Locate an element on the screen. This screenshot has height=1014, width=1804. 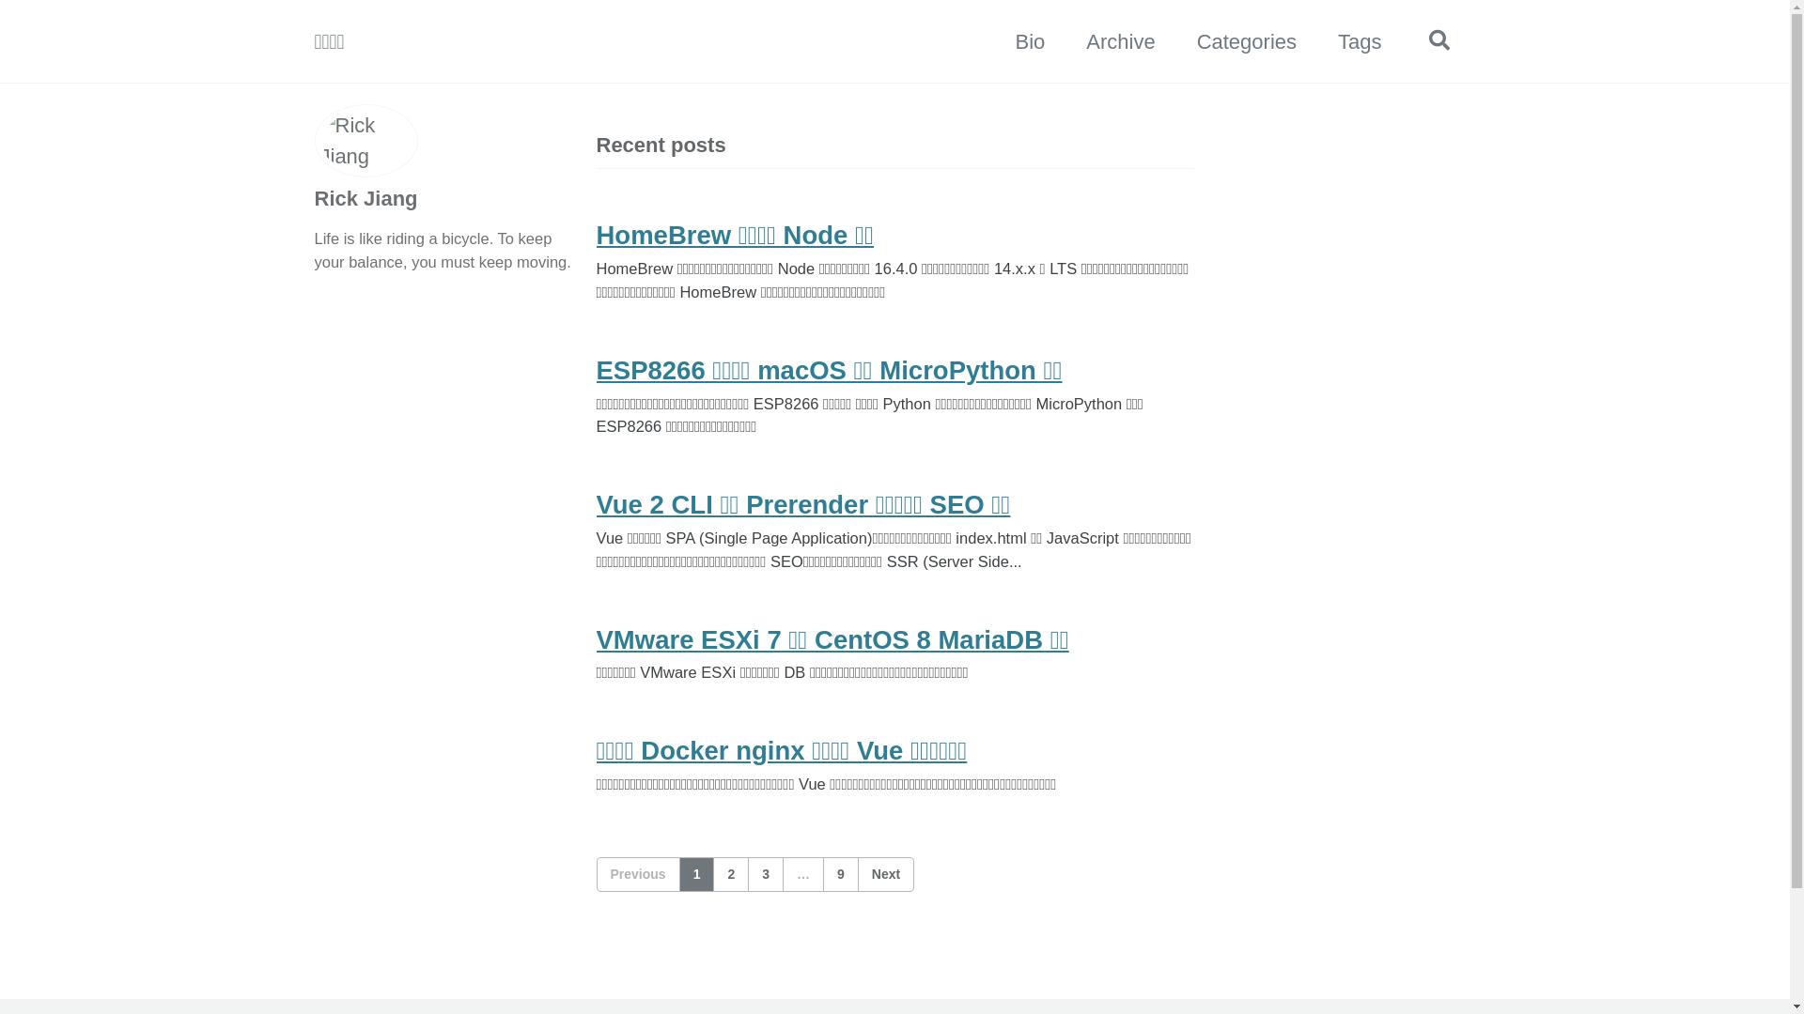
3 is located at coordinates (766, 875).